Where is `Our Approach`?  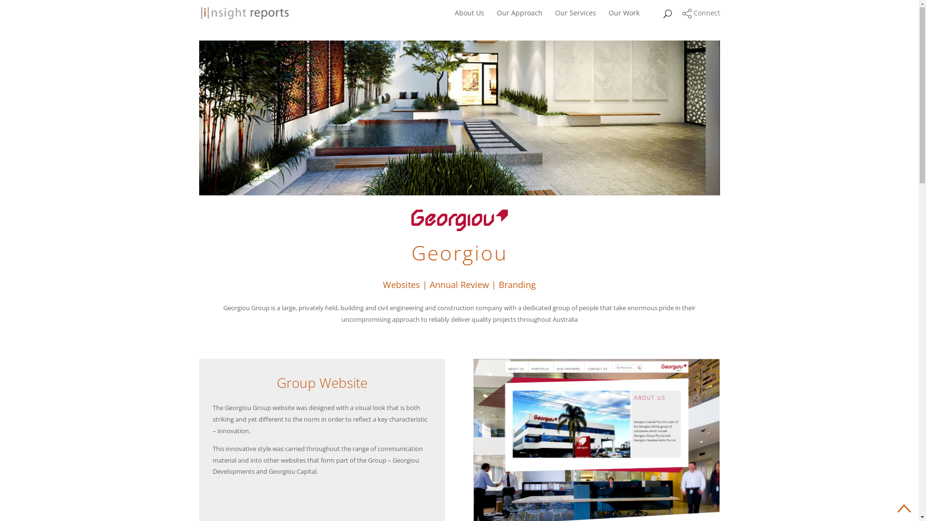 Our Approach is located at coordinates (520, 18).